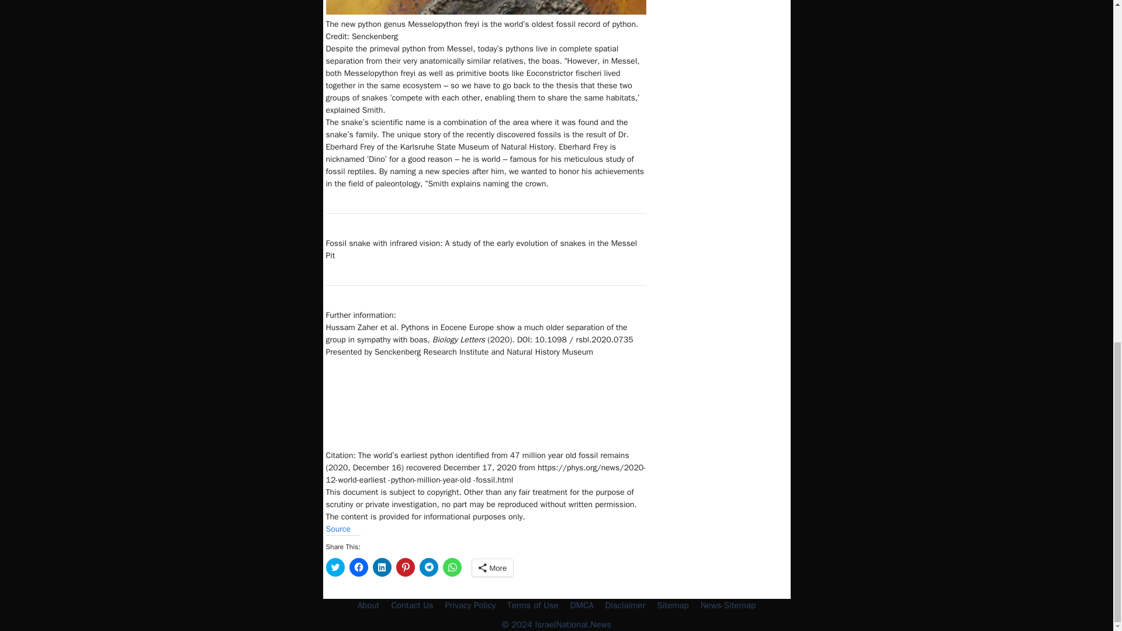  I want to click on Source, so click(338, 529).